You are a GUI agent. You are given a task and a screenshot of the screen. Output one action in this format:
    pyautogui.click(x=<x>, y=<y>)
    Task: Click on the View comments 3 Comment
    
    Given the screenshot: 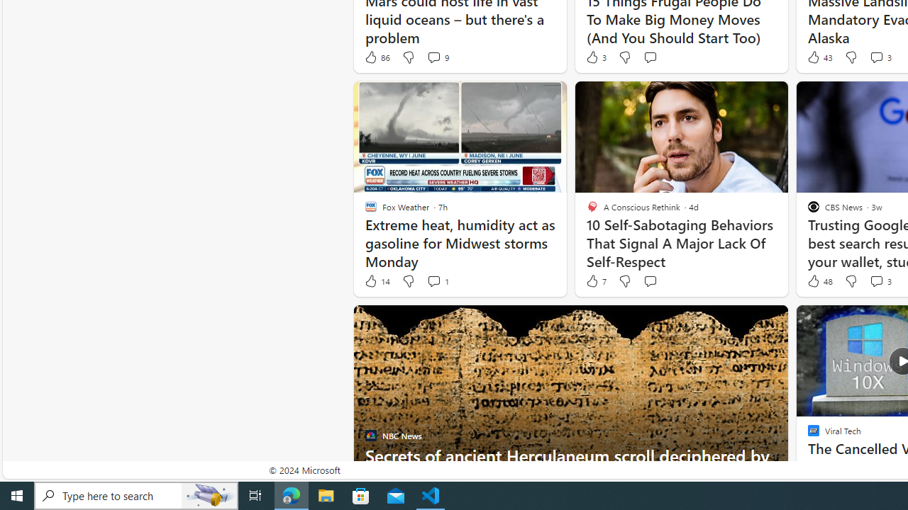 What is the action you would take?
    pyautogui.click(x=880, y=281)
    